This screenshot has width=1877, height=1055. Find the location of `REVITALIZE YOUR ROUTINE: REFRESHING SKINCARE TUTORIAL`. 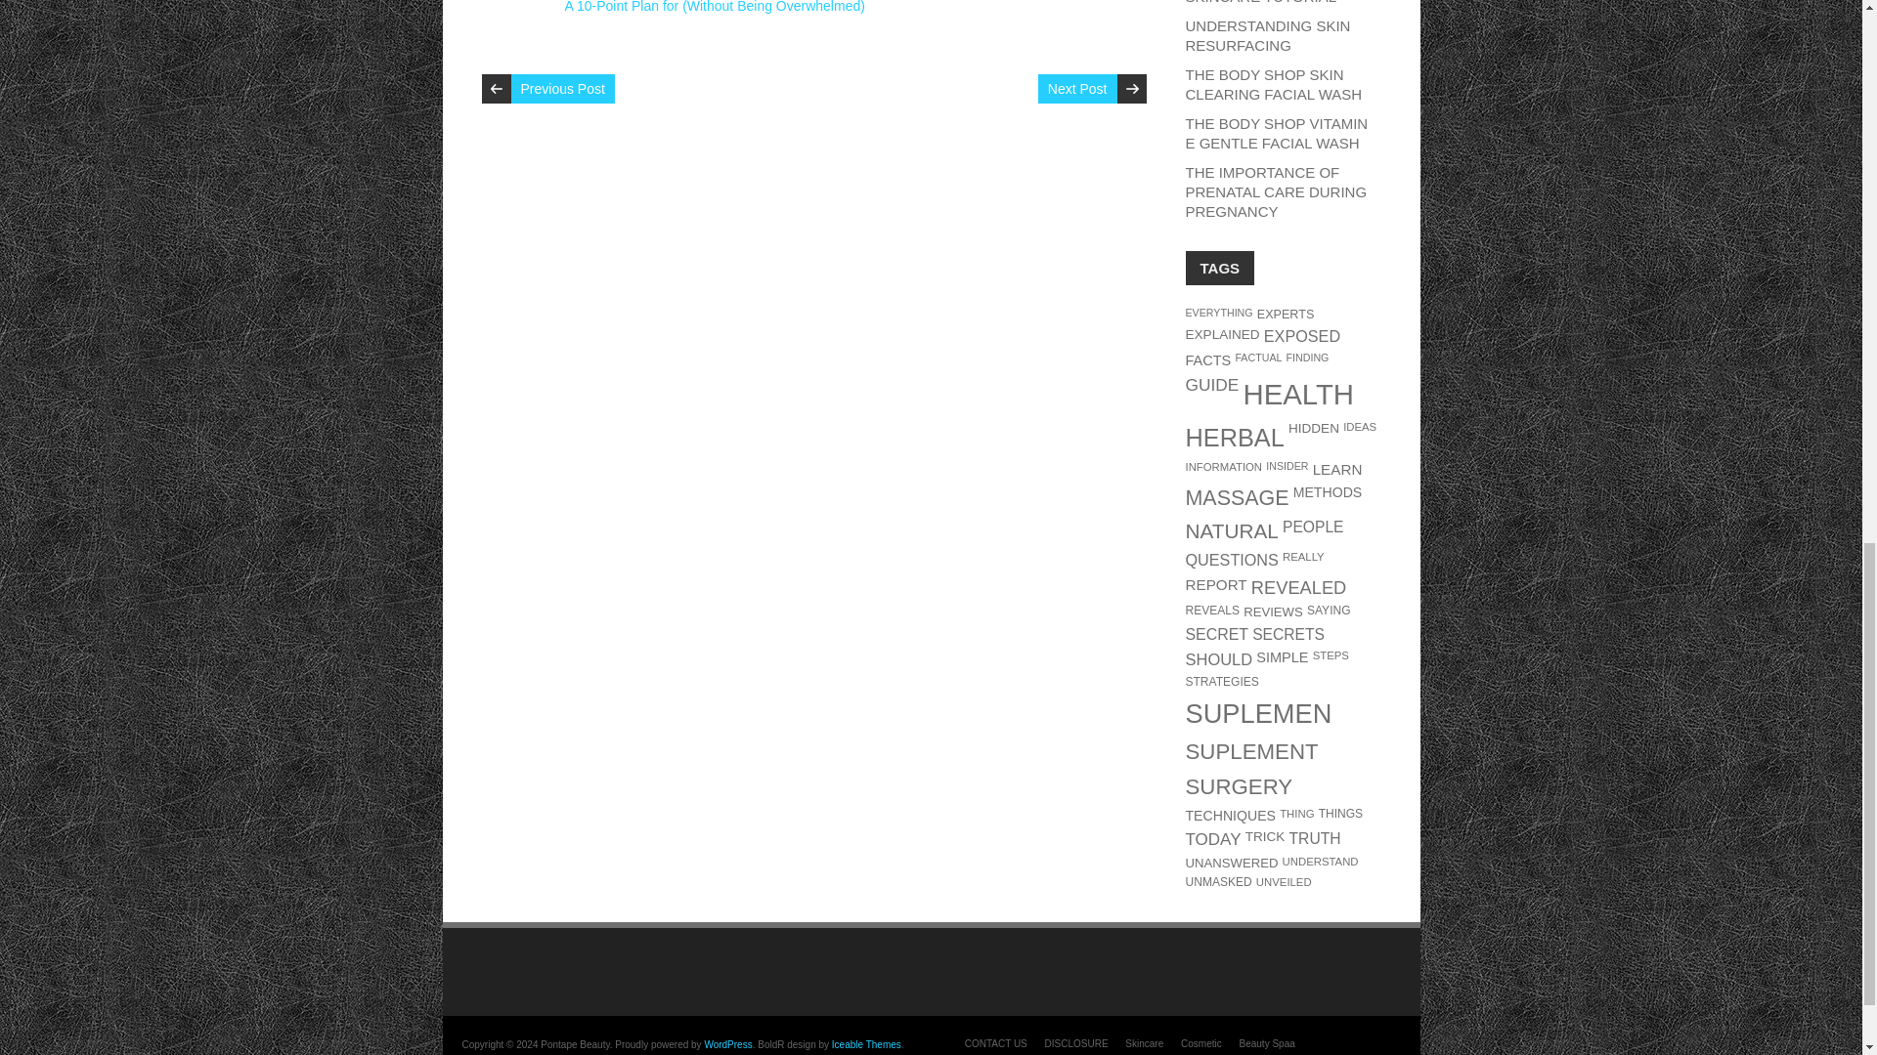

REVITALIZE YOUR ROUTINE: REFRESHING SKINCARE TUTORIAL is located at coordinates (1269, 2).